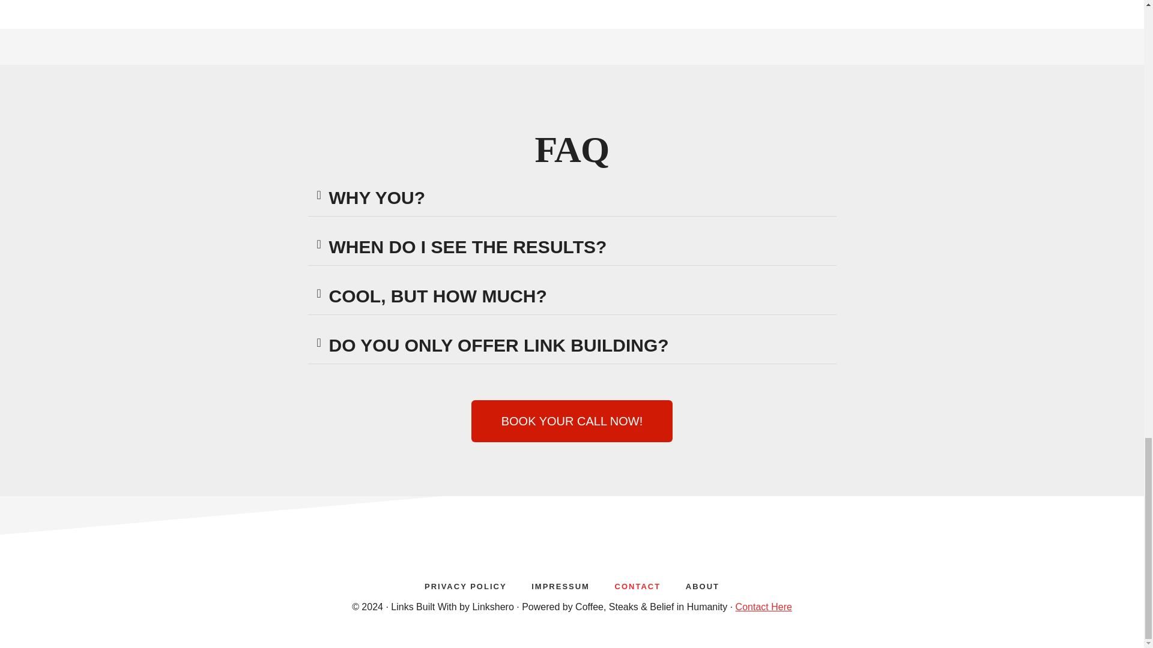 The image size is (1153, 648). What do you see at coordinates (561, 584) in the screenshot?
I see `IMPRESSUM` at bounding box center [561, 584].